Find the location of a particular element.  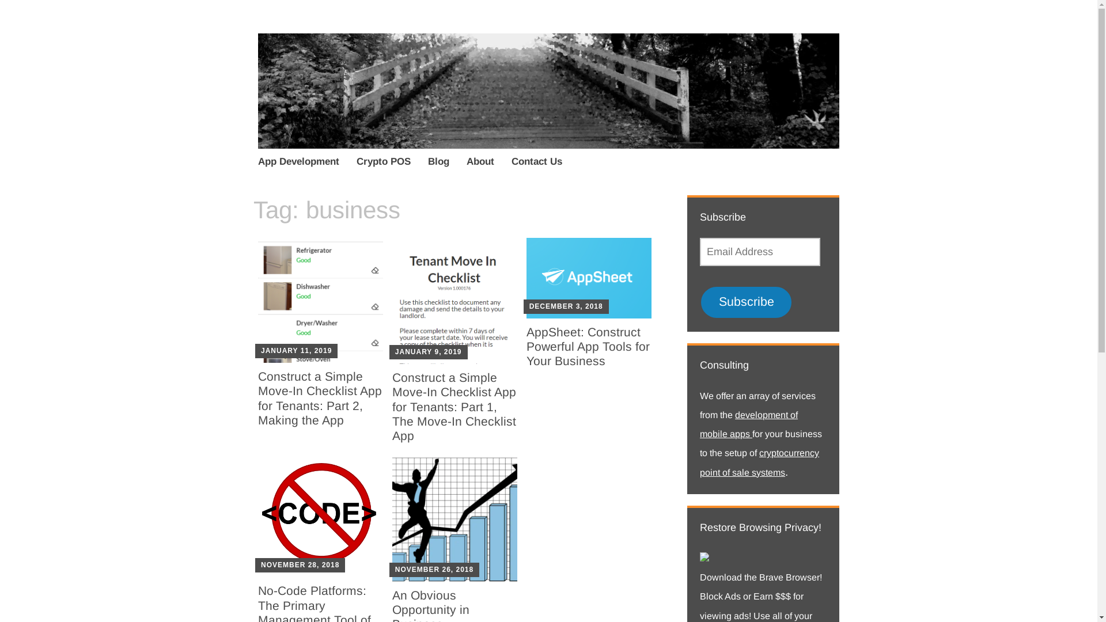

Crypto POS is located at coordinates (384, 163).